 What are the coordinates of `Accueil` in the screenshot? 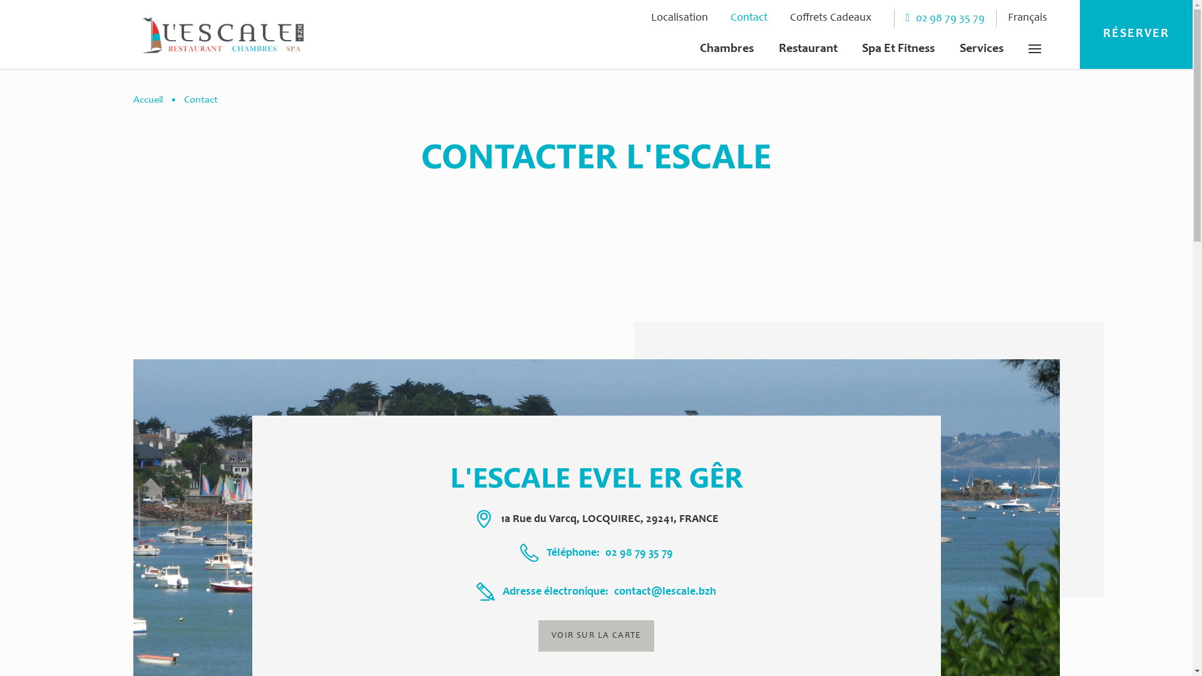 It's located at (148, 100).